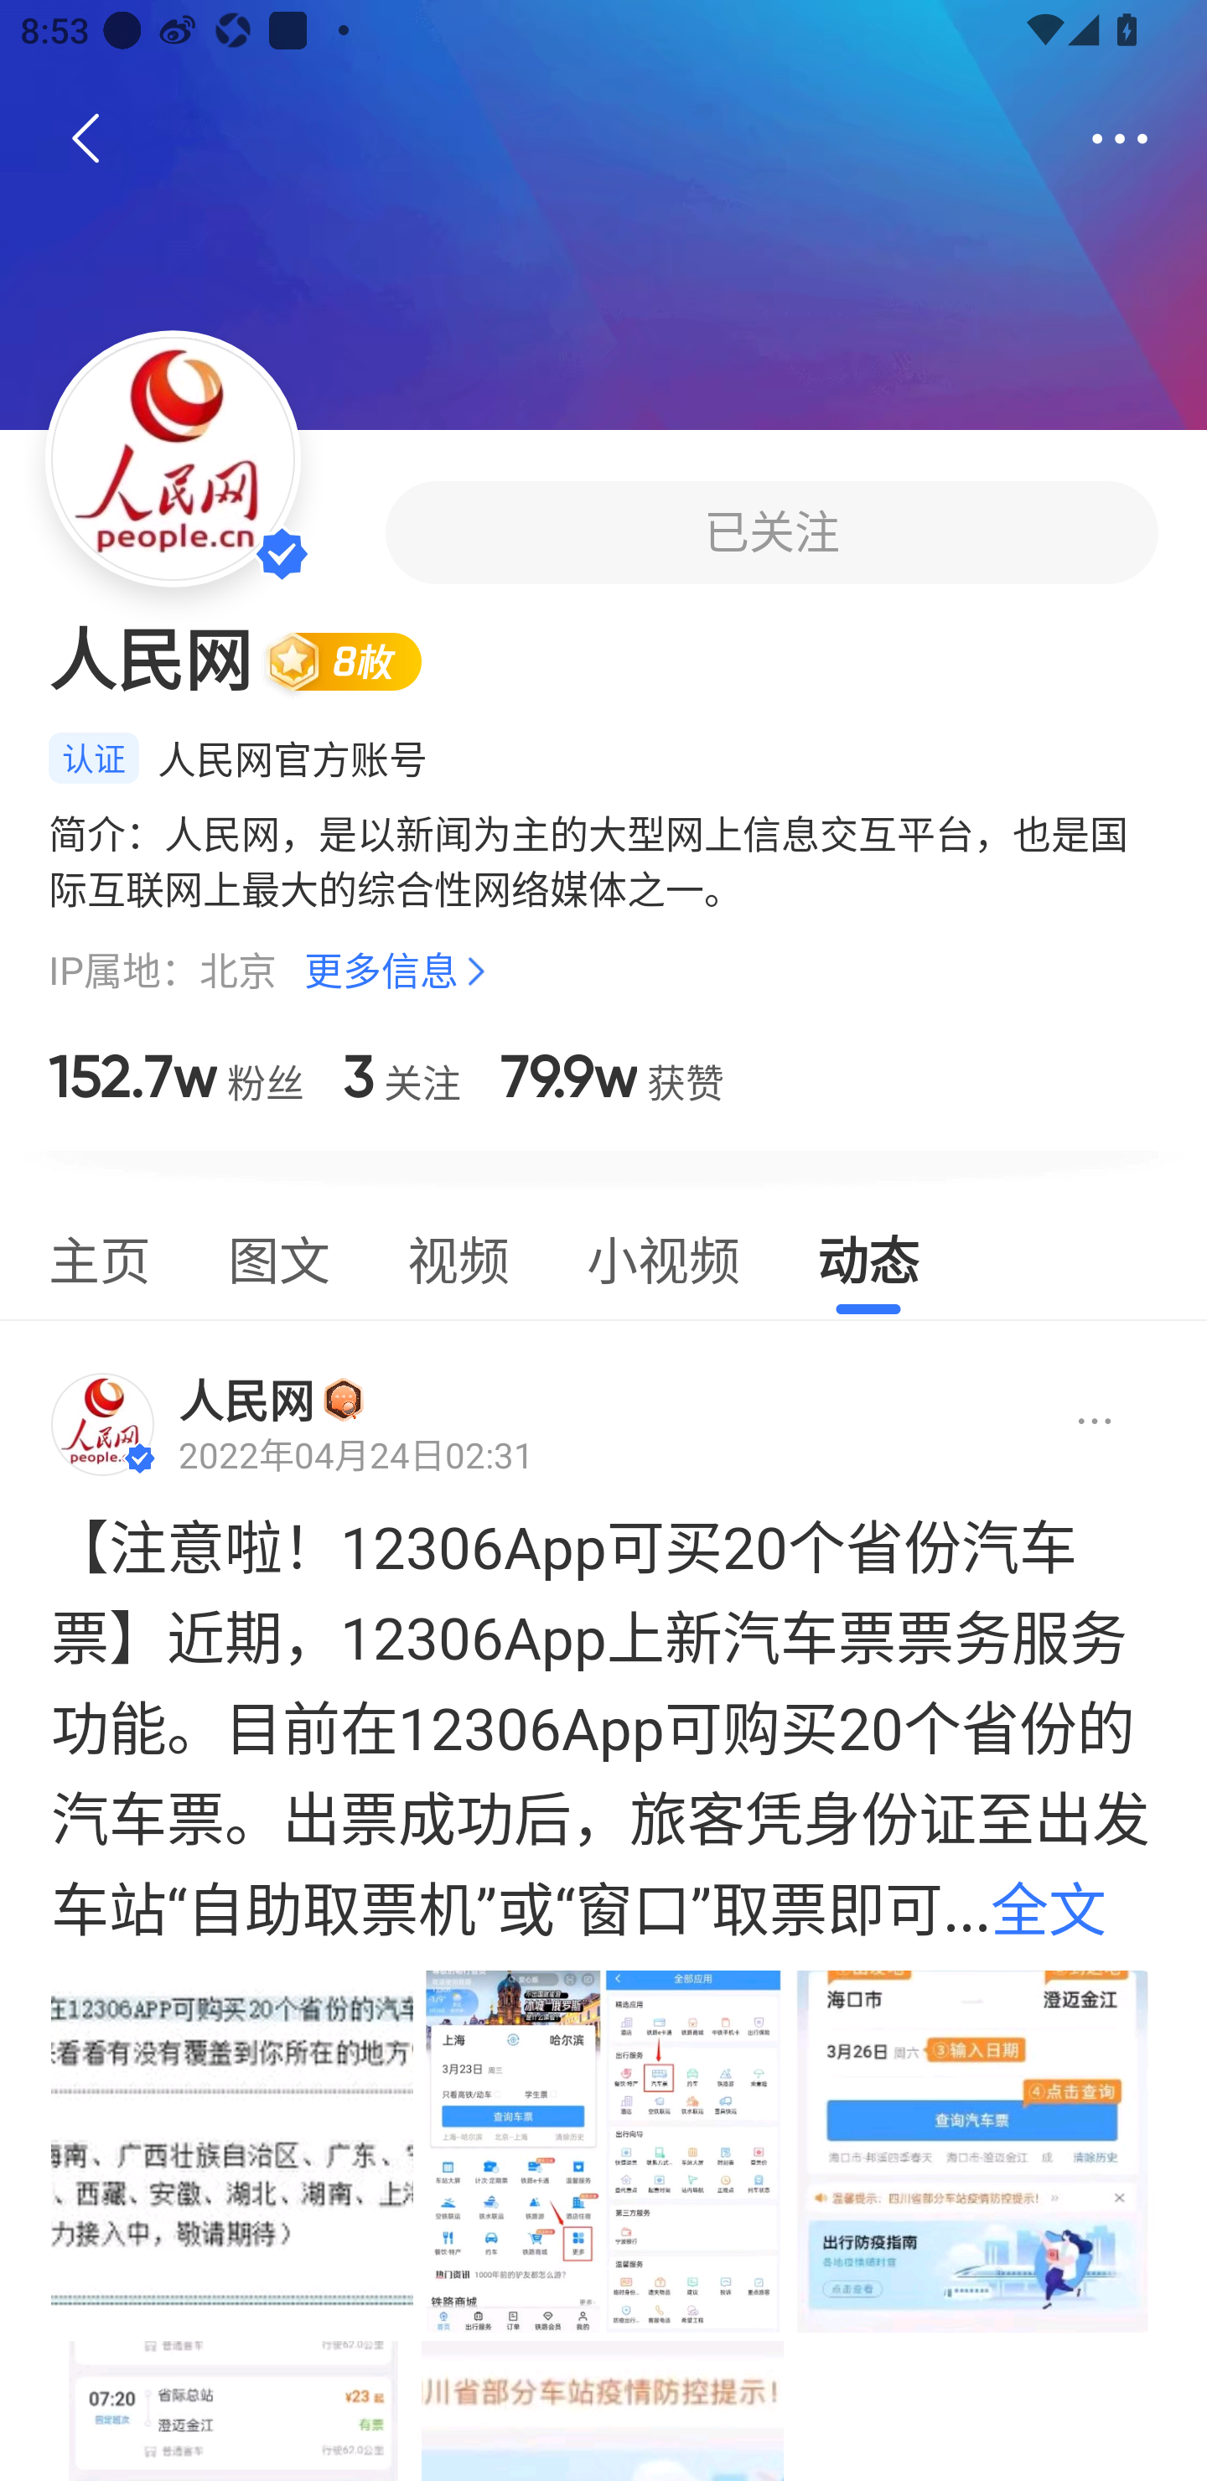 This screenshot has width=1207, height=2481. Describe the element at coordinates (458, 1256) in the screenshot. I see `视频` at that location.